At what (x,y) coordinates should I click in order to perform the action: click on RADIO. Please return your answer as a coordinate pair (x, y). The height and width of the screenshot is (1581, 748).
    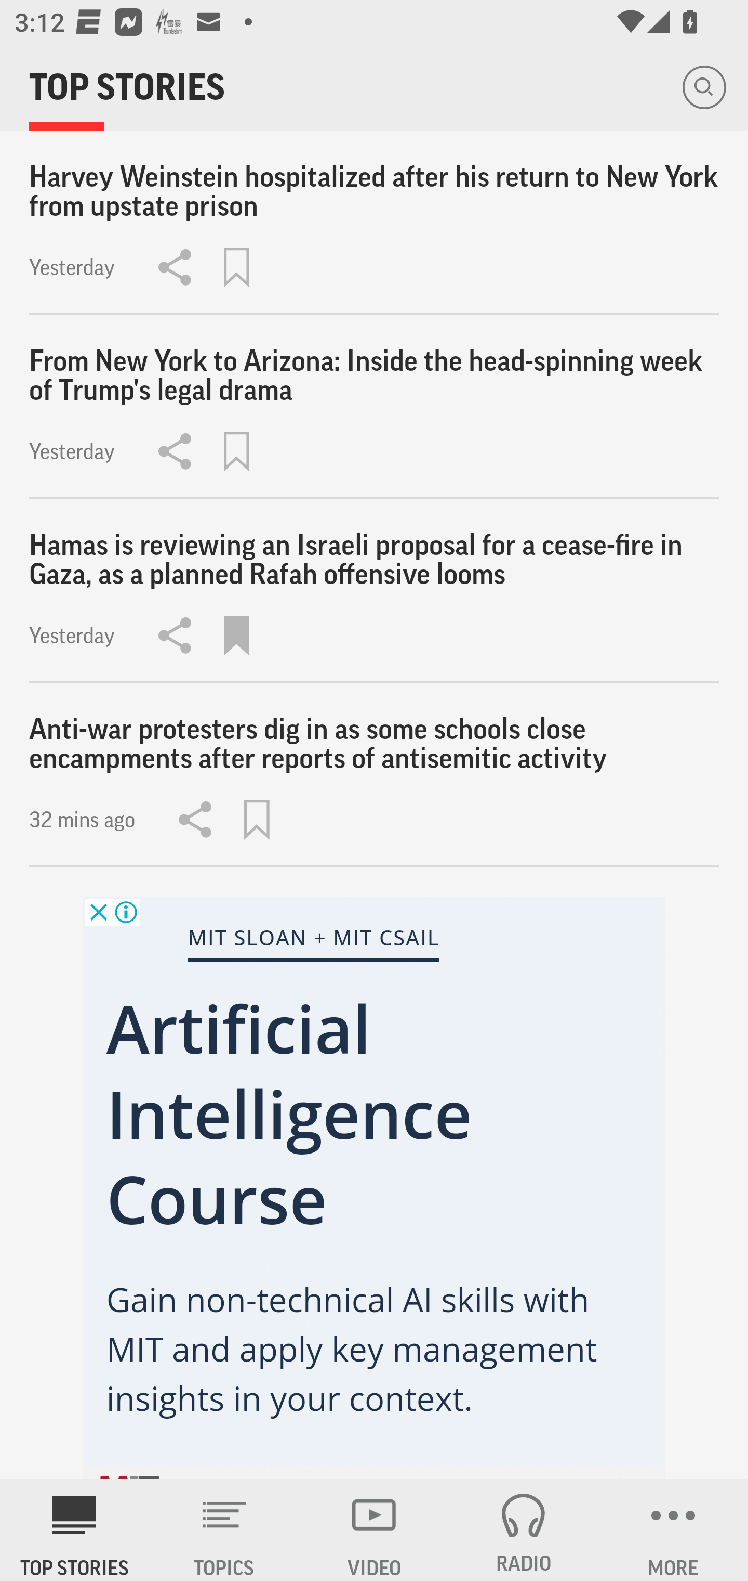
    Looking at the image, I should click on (524, 1530).